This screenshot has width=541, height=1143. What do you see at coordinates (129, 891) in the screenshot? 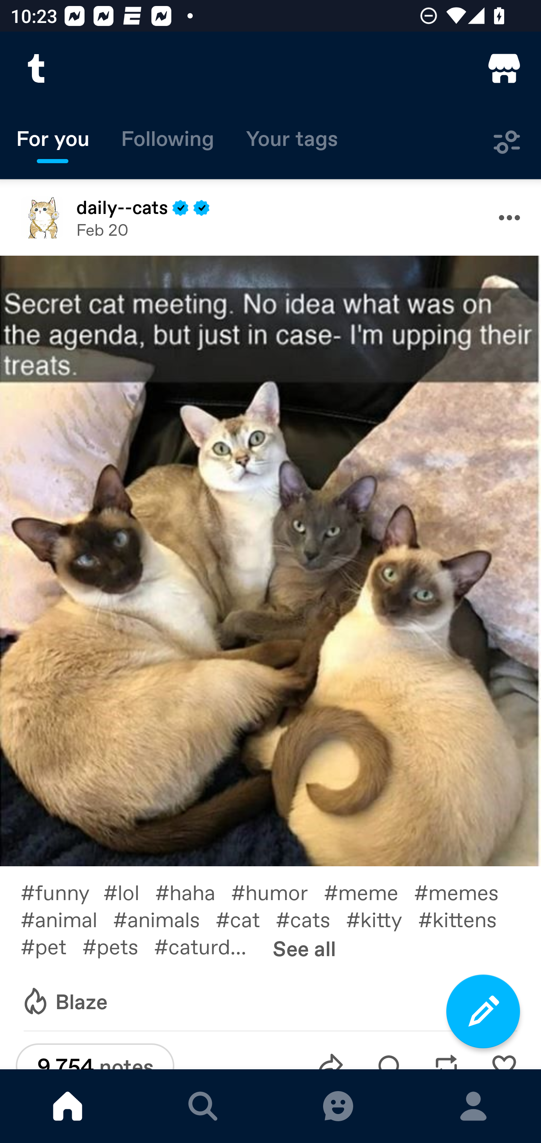
I see `#lol` at bounding box center [129, 891].